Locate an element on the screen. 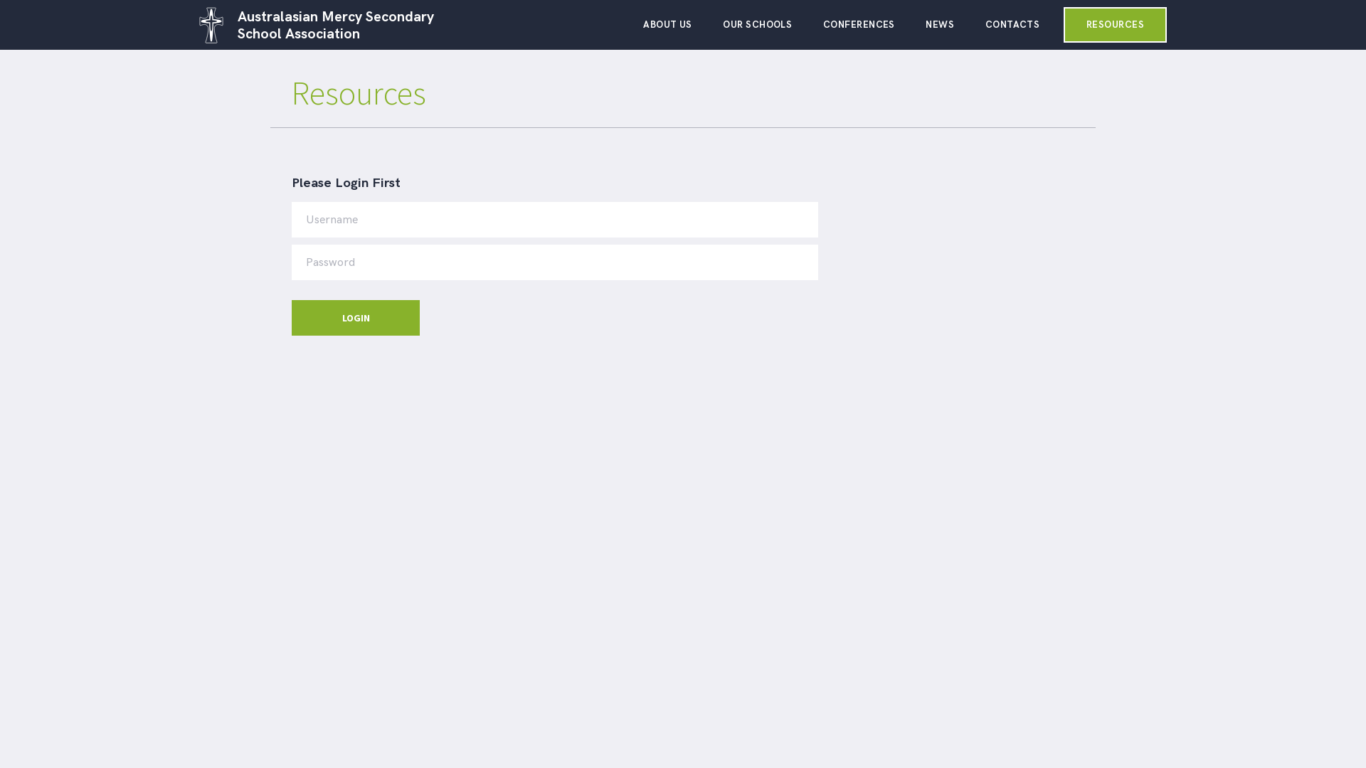  OUR SCHOOLS is located at coordinates (757, 31).